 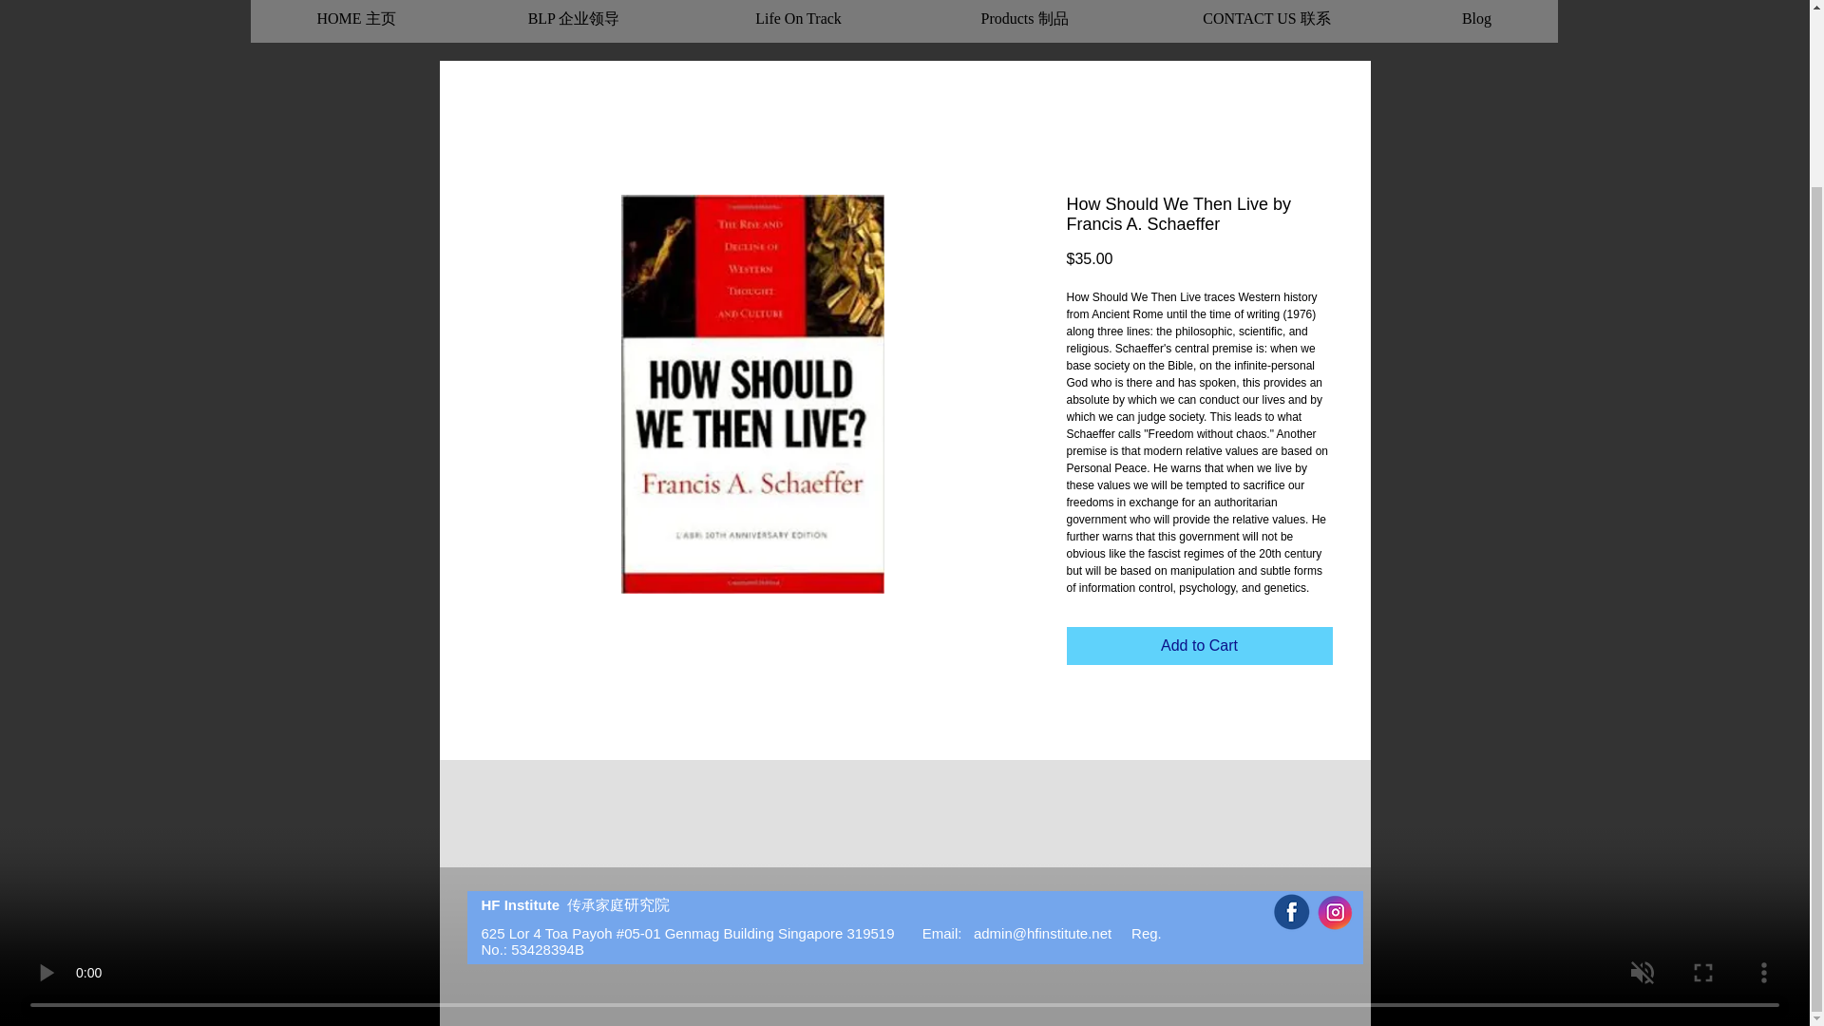 I want to click on Life On Track, so click(x=798, y=14).